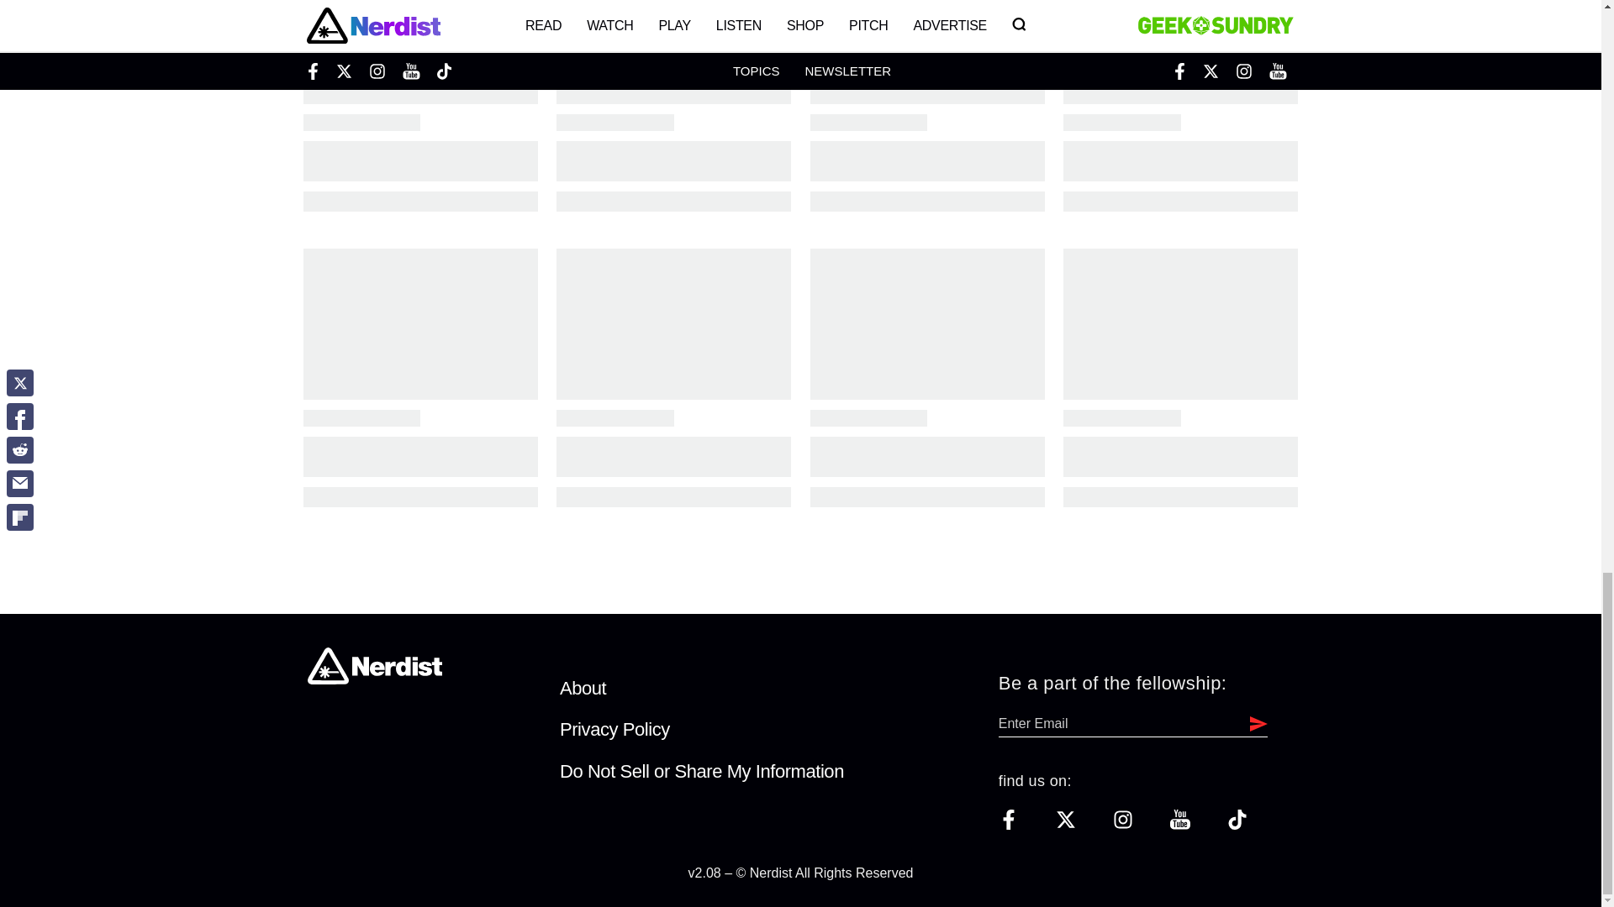 This screenshot has height=907, width=1614. Describe the element at coordinates (1254, 723) in the screenshot. I see `Sign Up` at that location.